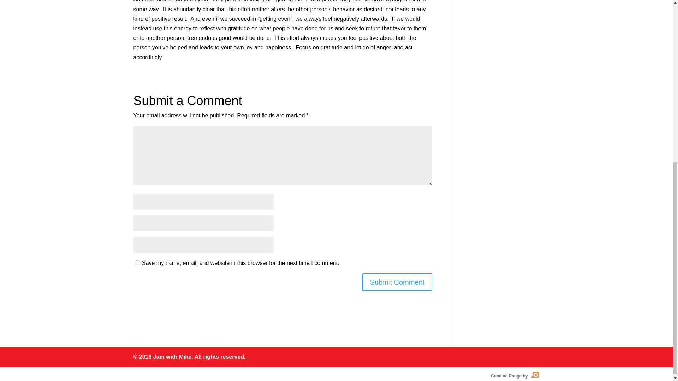 The image size is (678, 381). I want to click on Submit Comment, so click(397, 282).